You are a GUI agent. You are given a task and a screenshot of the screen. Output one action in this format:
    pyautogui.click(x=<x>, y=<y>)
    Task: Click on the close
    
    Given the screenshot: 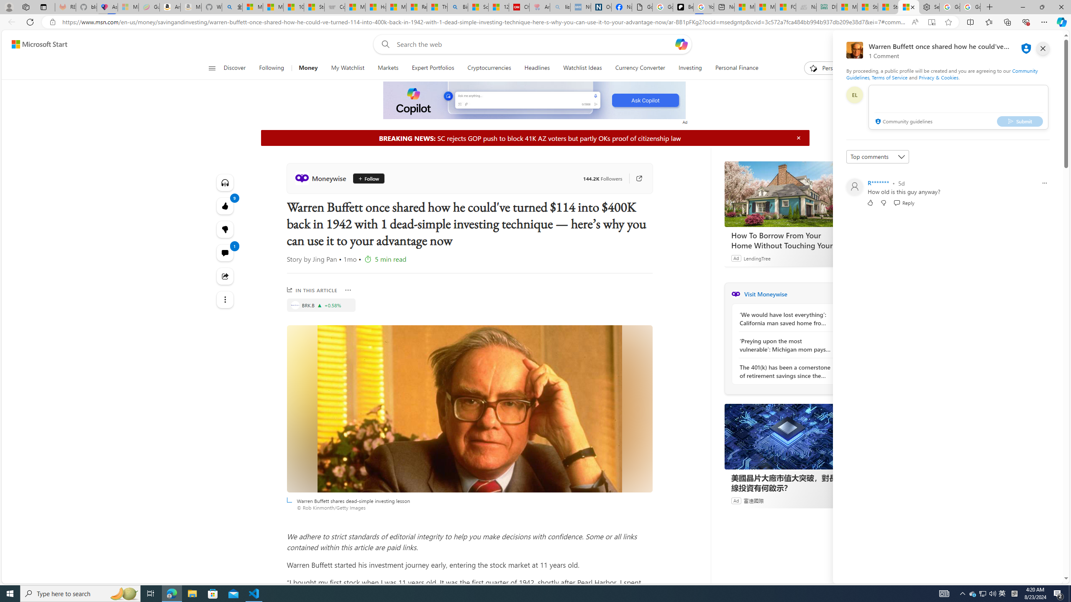 What is the action you would take?
    pyautogui.click(x=1043, y=48)
    